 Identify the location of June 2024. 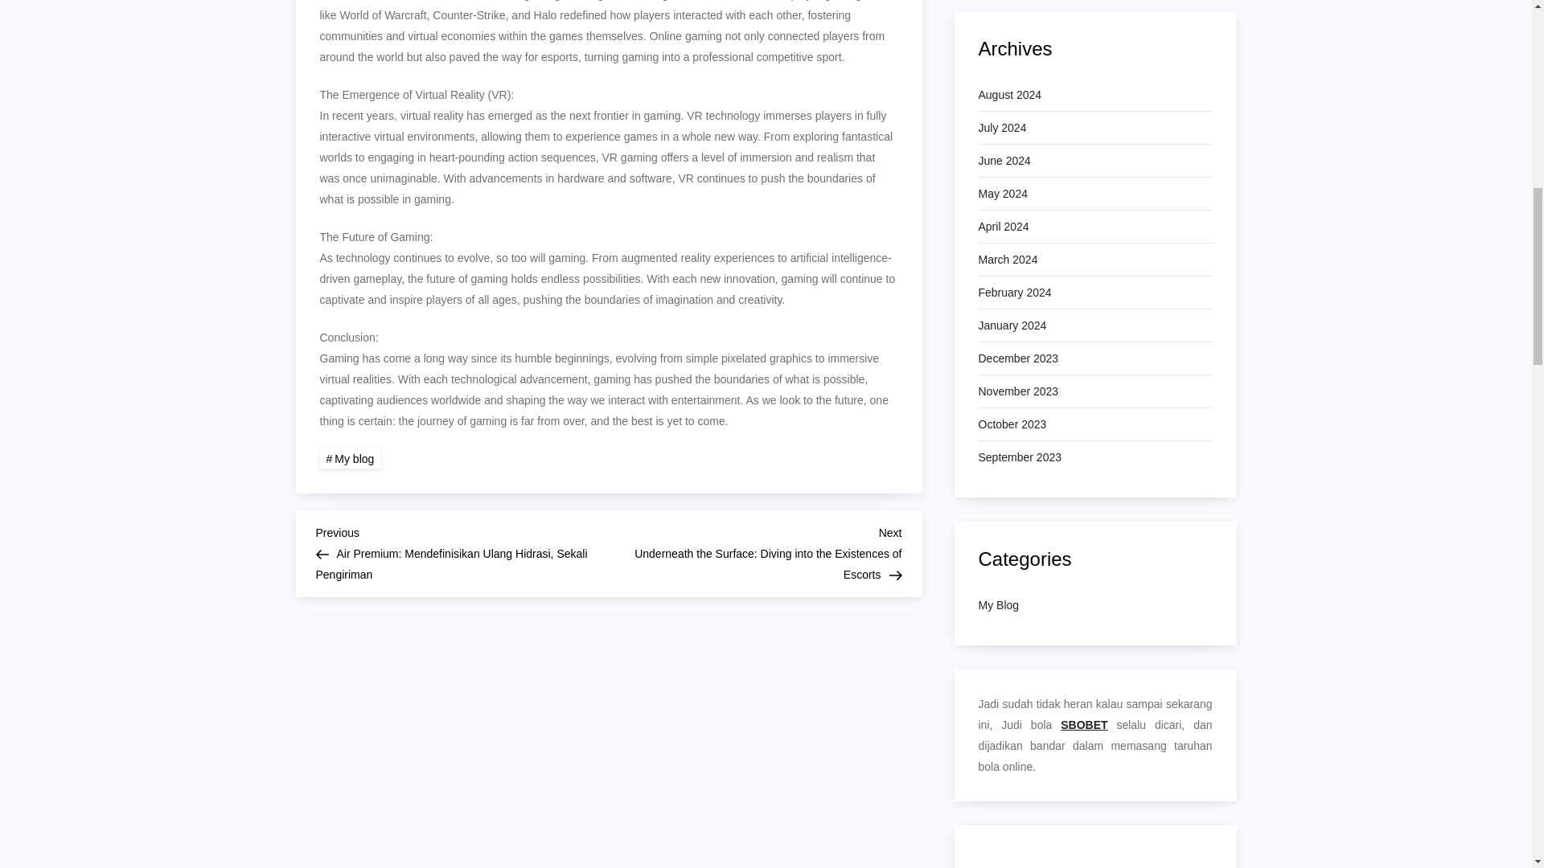
(1004, 160).